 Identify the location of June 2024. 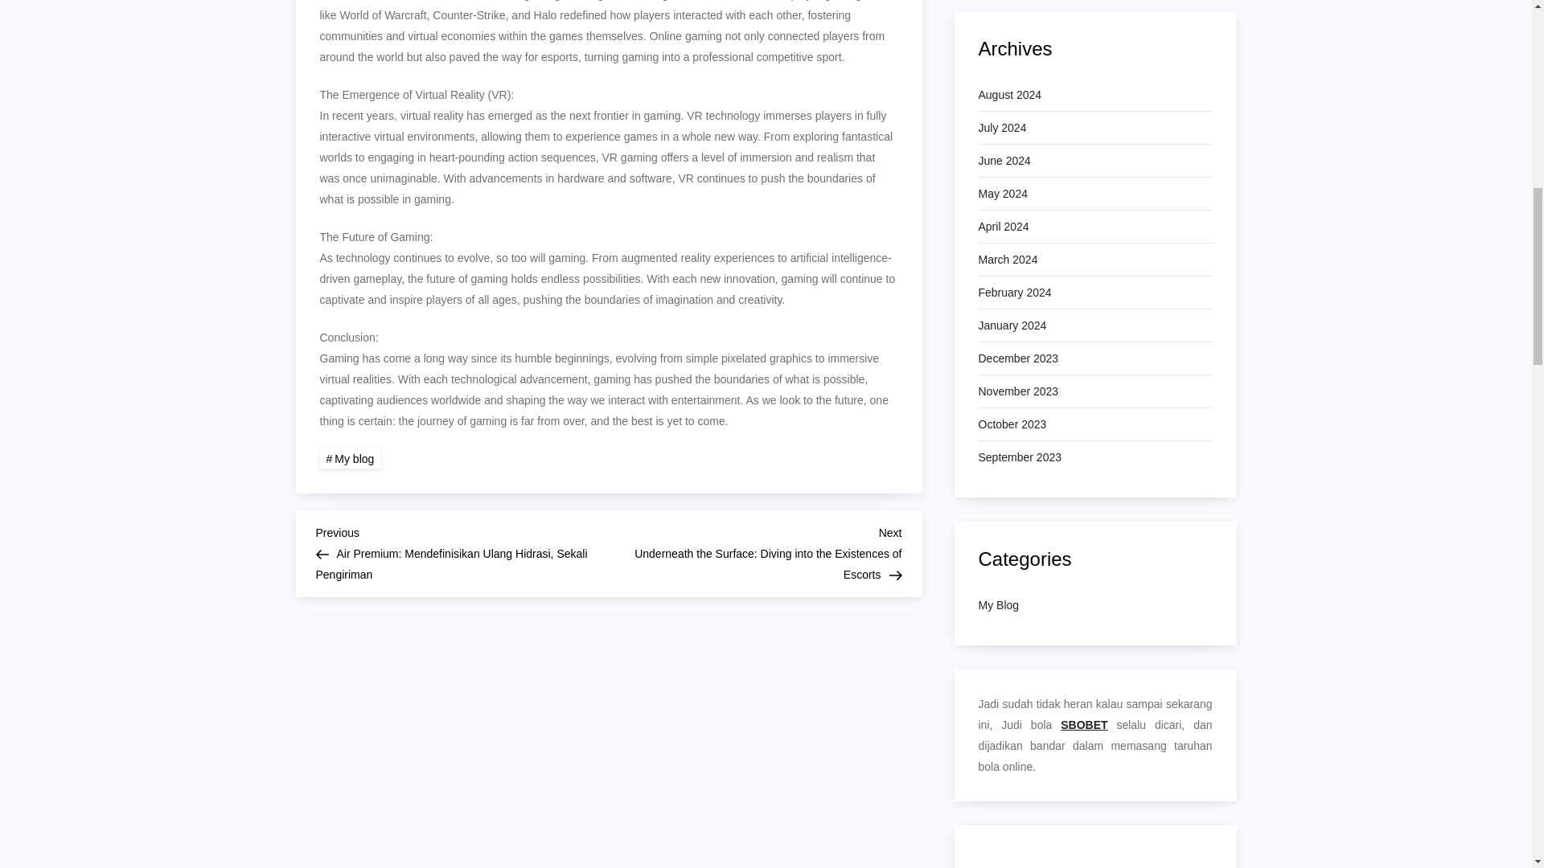
(1004, 160).